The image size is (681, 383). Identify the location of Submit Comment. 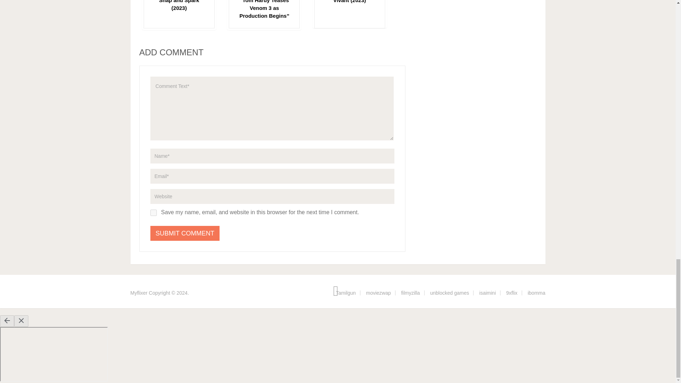
(185, 233).